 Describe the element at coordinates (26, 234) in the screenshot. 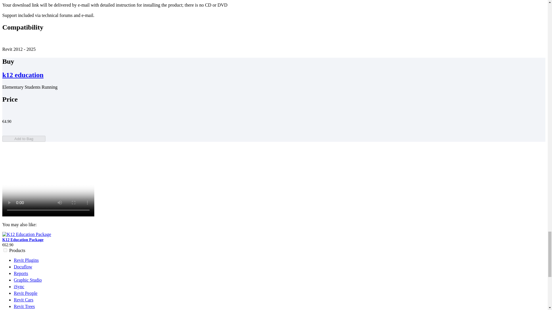

I see `K12 Education Package` at that location.